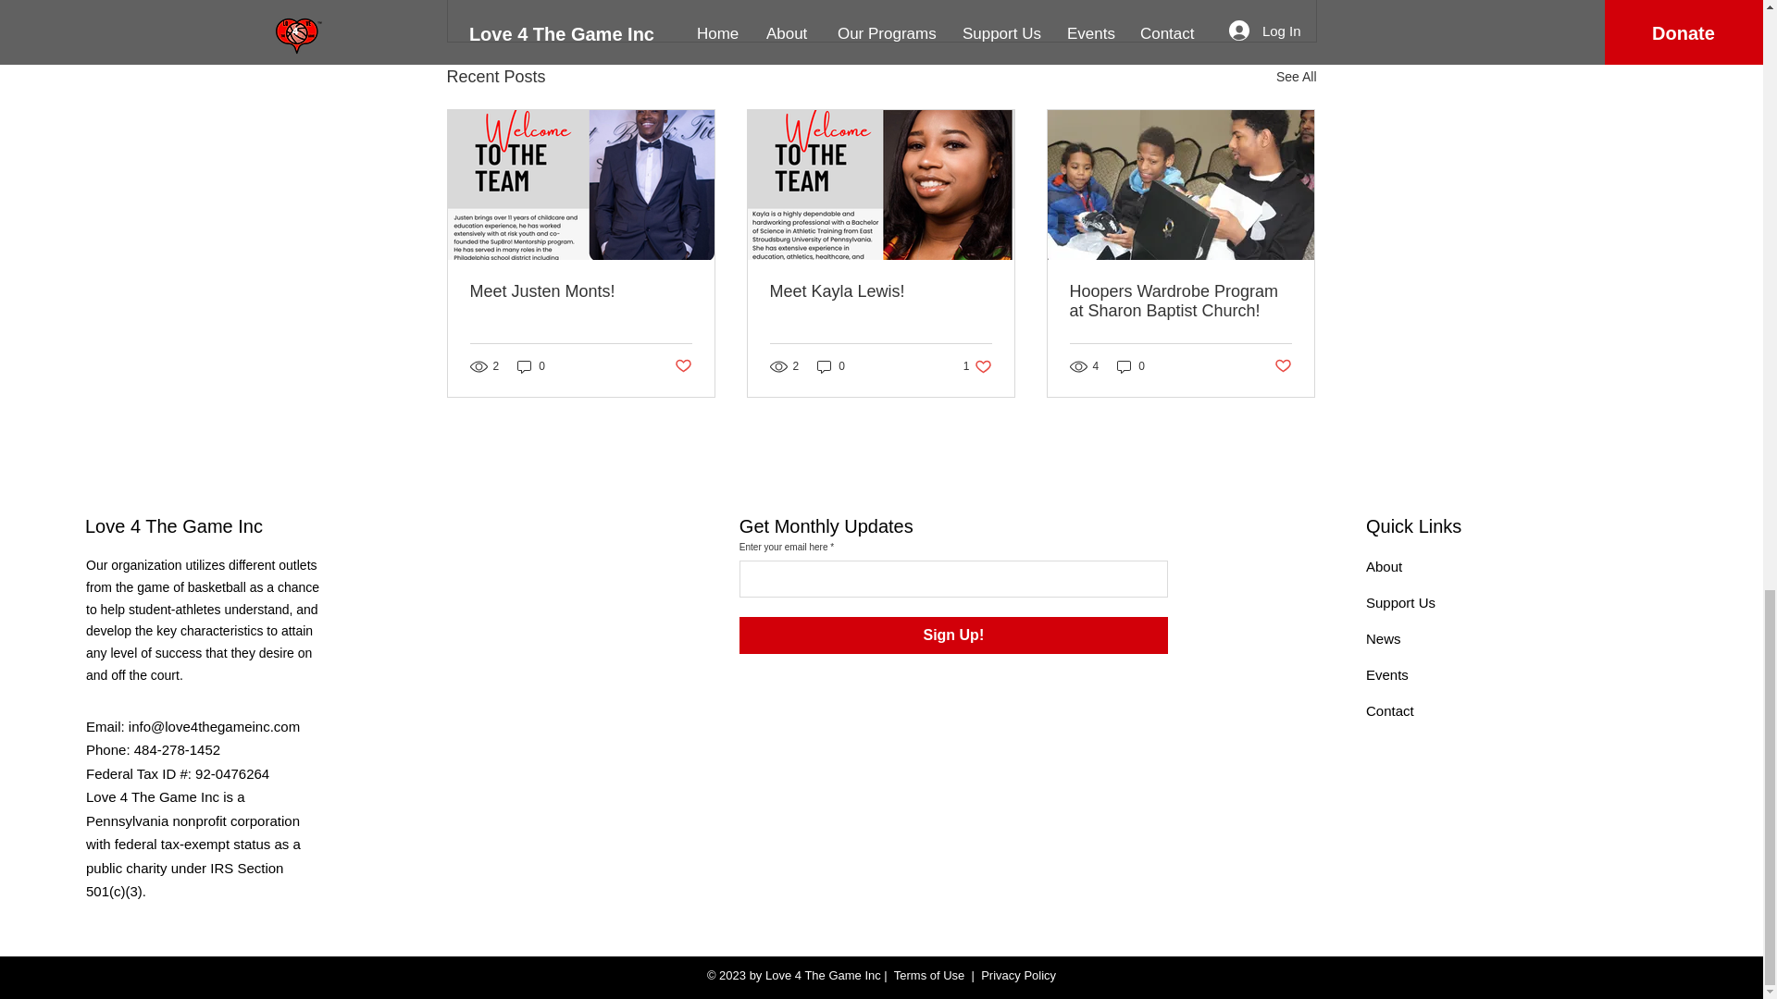 The height and width of the screenshot is (999, 1777). I want to click on Meet Justen Monts!, so click(581, 291).